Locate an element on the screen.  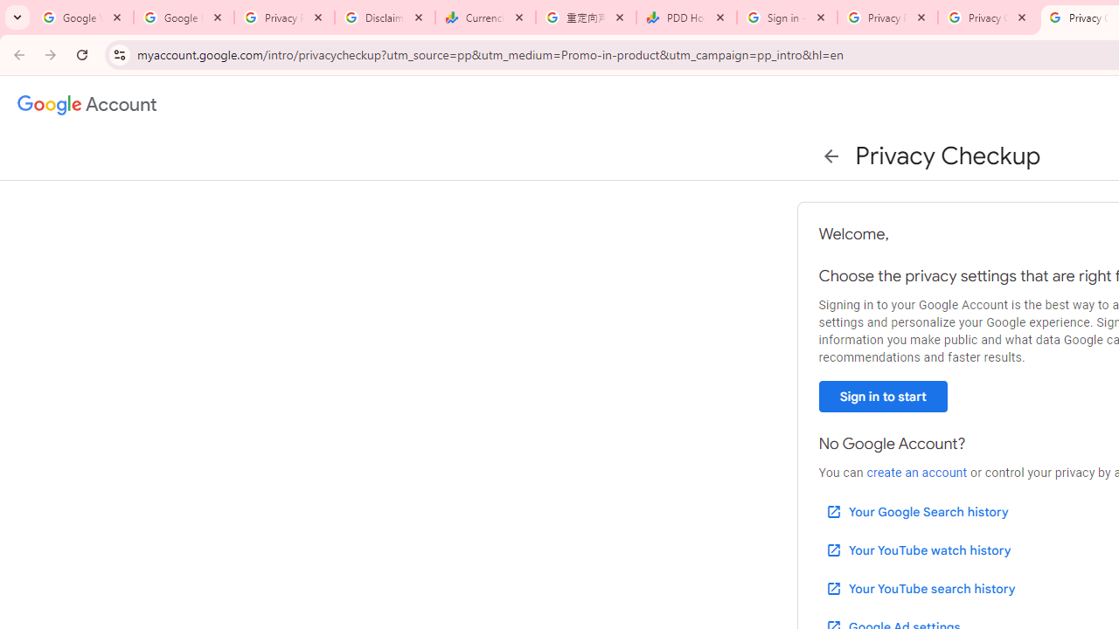
PDD Holdings Inc - ADR (PDD) Price & News - Google Finance is located at coordinates (687, 17).